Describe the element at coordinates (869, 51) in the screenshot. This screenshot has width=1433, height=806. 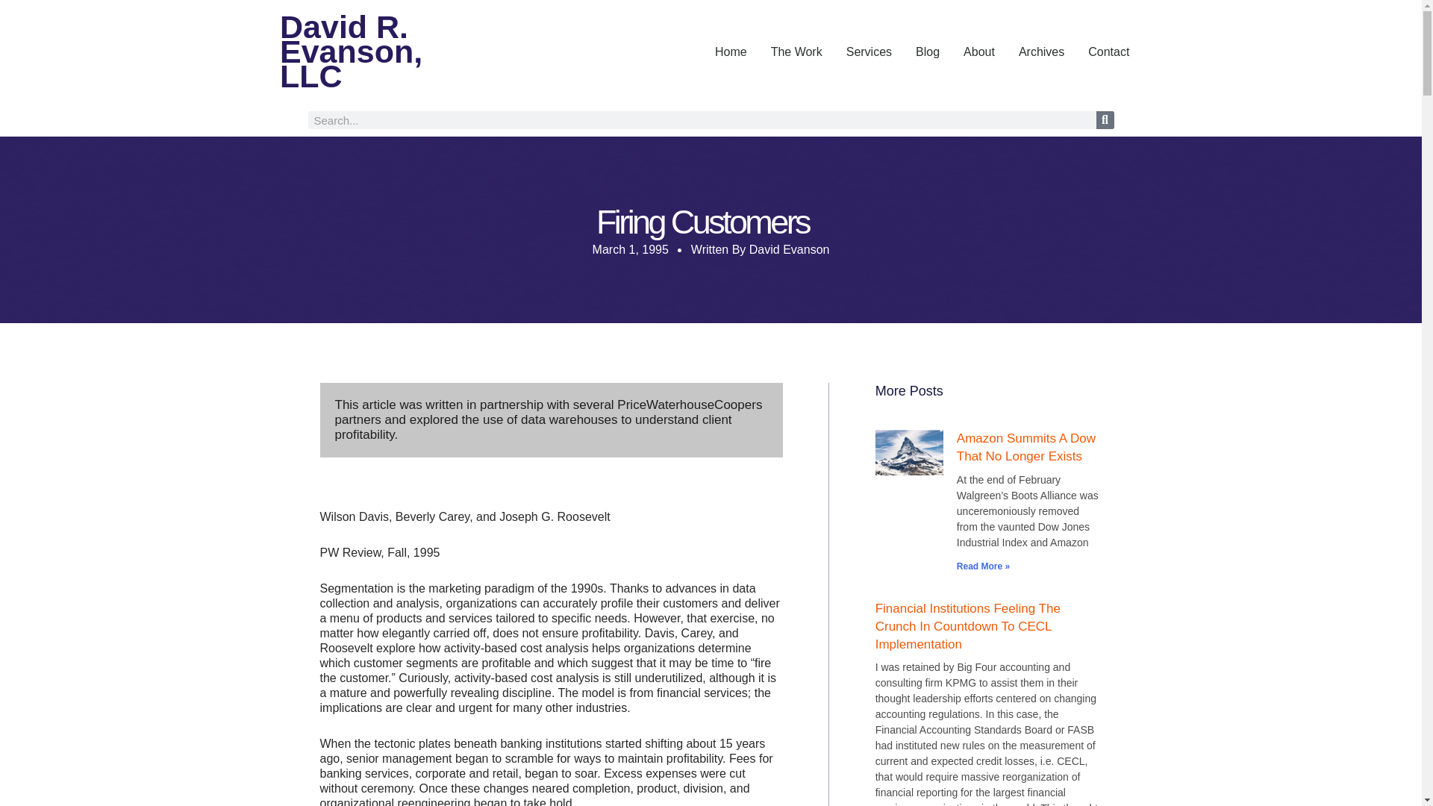
I see `Services` at that location.